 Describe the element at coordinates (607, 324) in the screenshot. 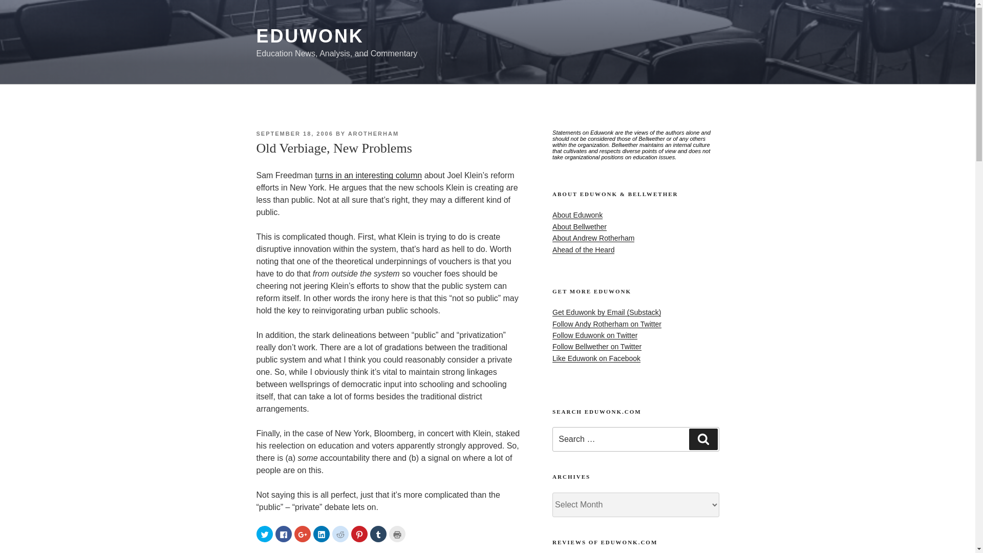

I see `Follow Andy Rotherham on Twitter` at that location.